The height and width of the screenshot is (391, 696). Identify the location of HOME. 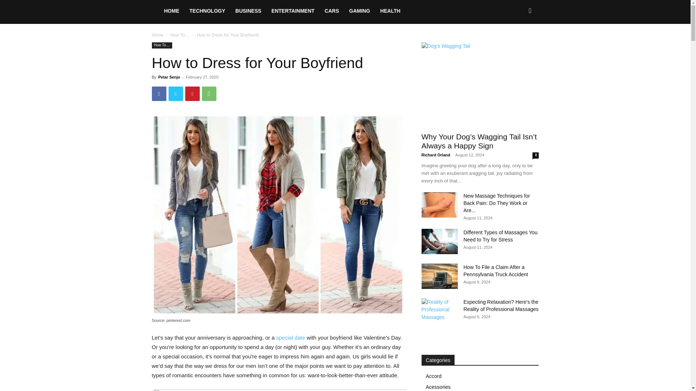
(171, 11).